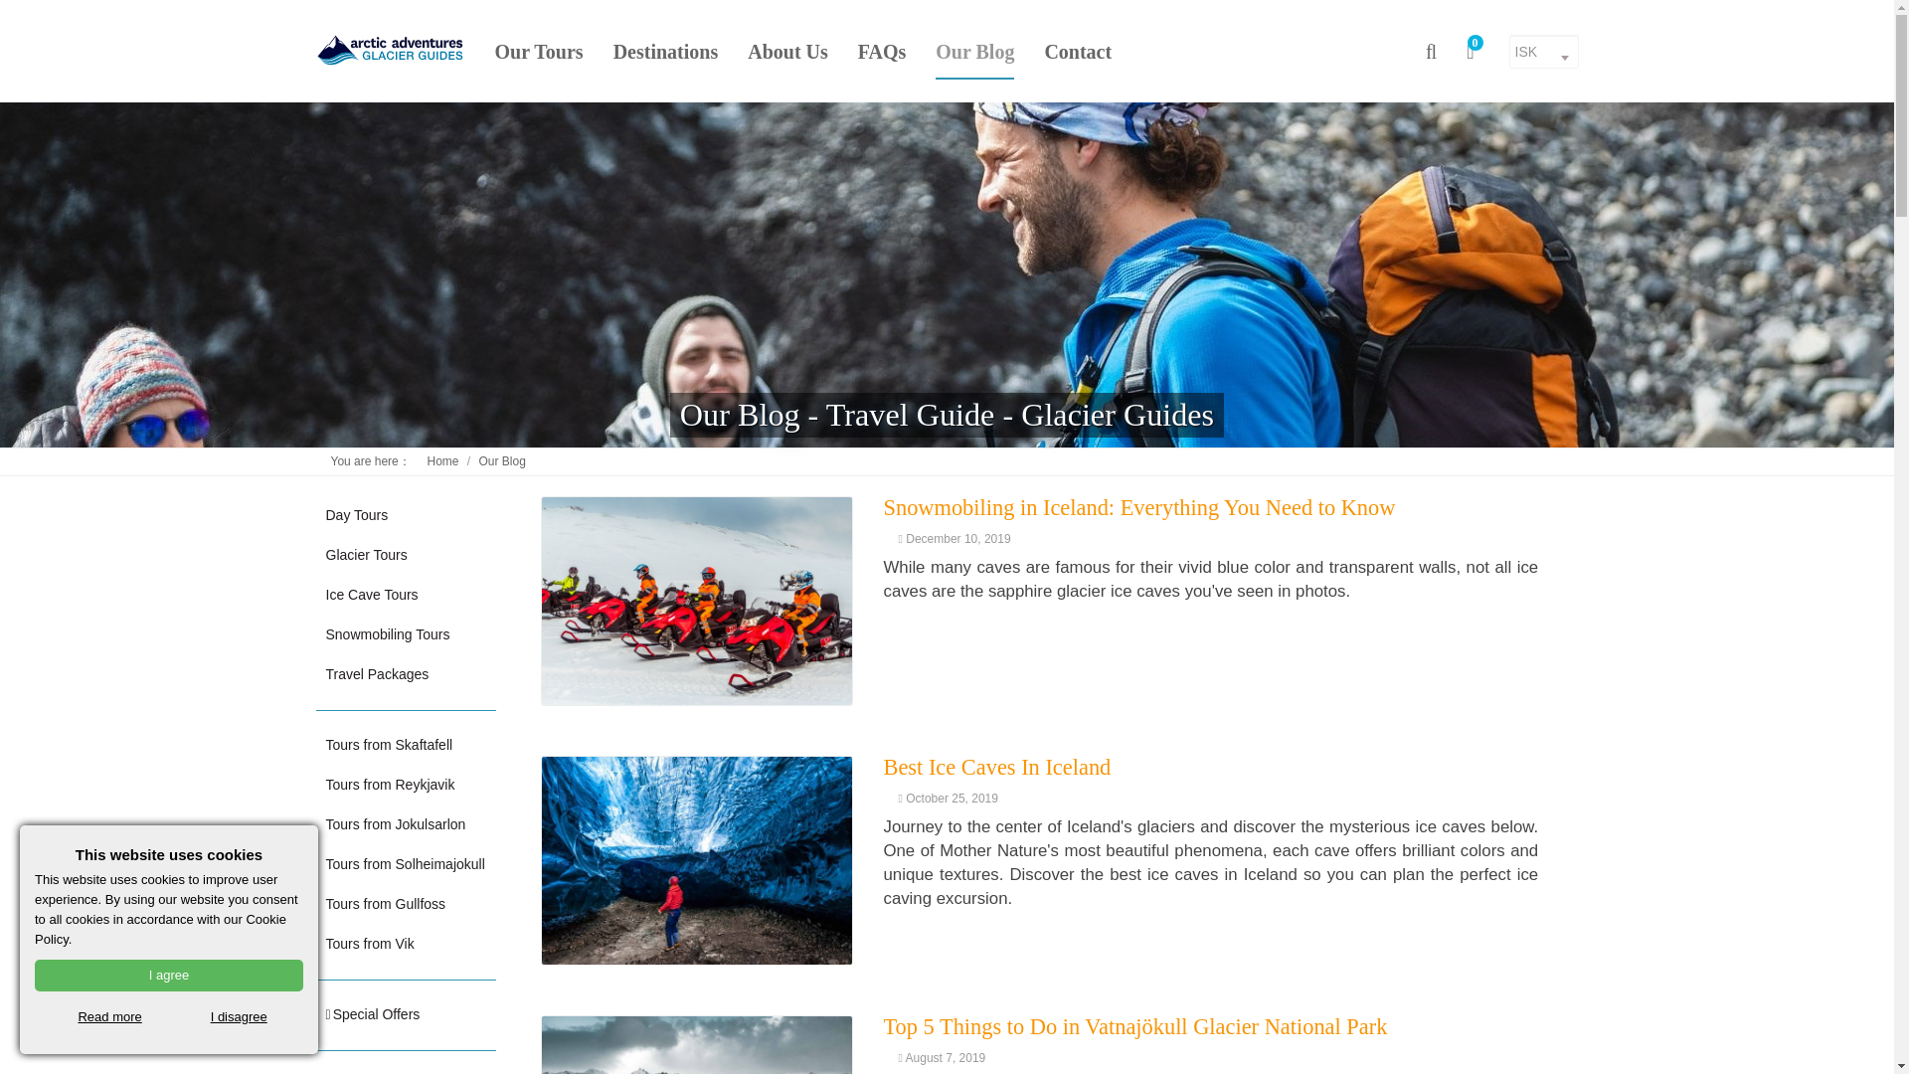 The height and width of the screenshot is (1074, 1909). What do you see at coordinates (391, 50) in the screenshot?
I see `Glacier Guides` at bounding box center [391, 50].